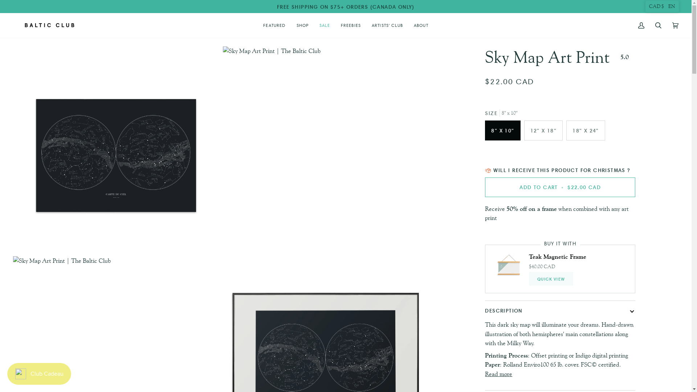  What do you see at coordinates (39, 374) in the screenshot?
I see `Smile.io Rewards Program Launcher` at bounding box center [39, 374].